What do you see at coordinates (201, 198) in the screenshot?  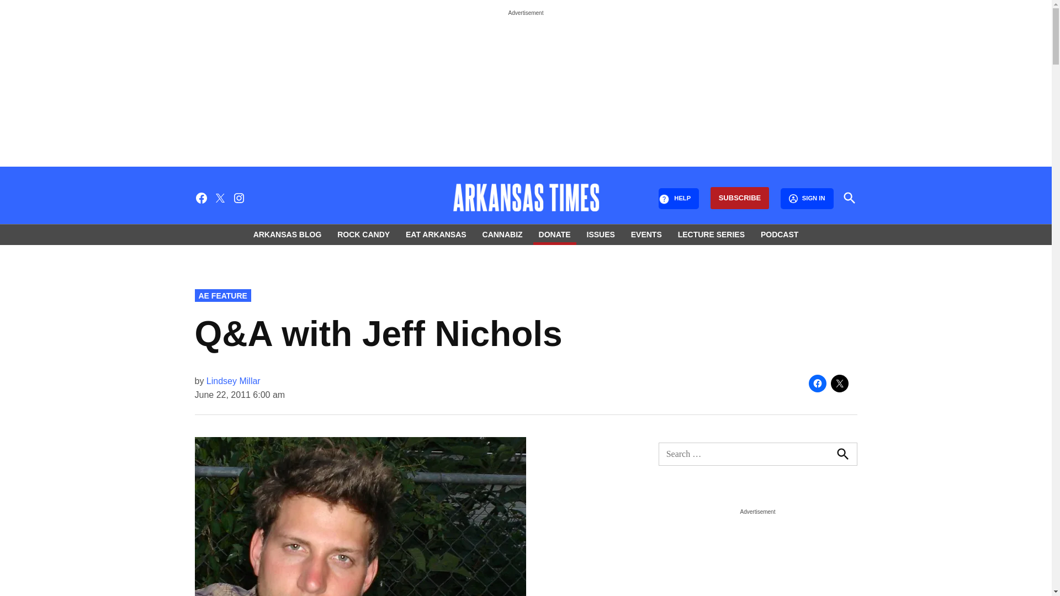 I see `Facebook Page` at bounding box center [201, 198].